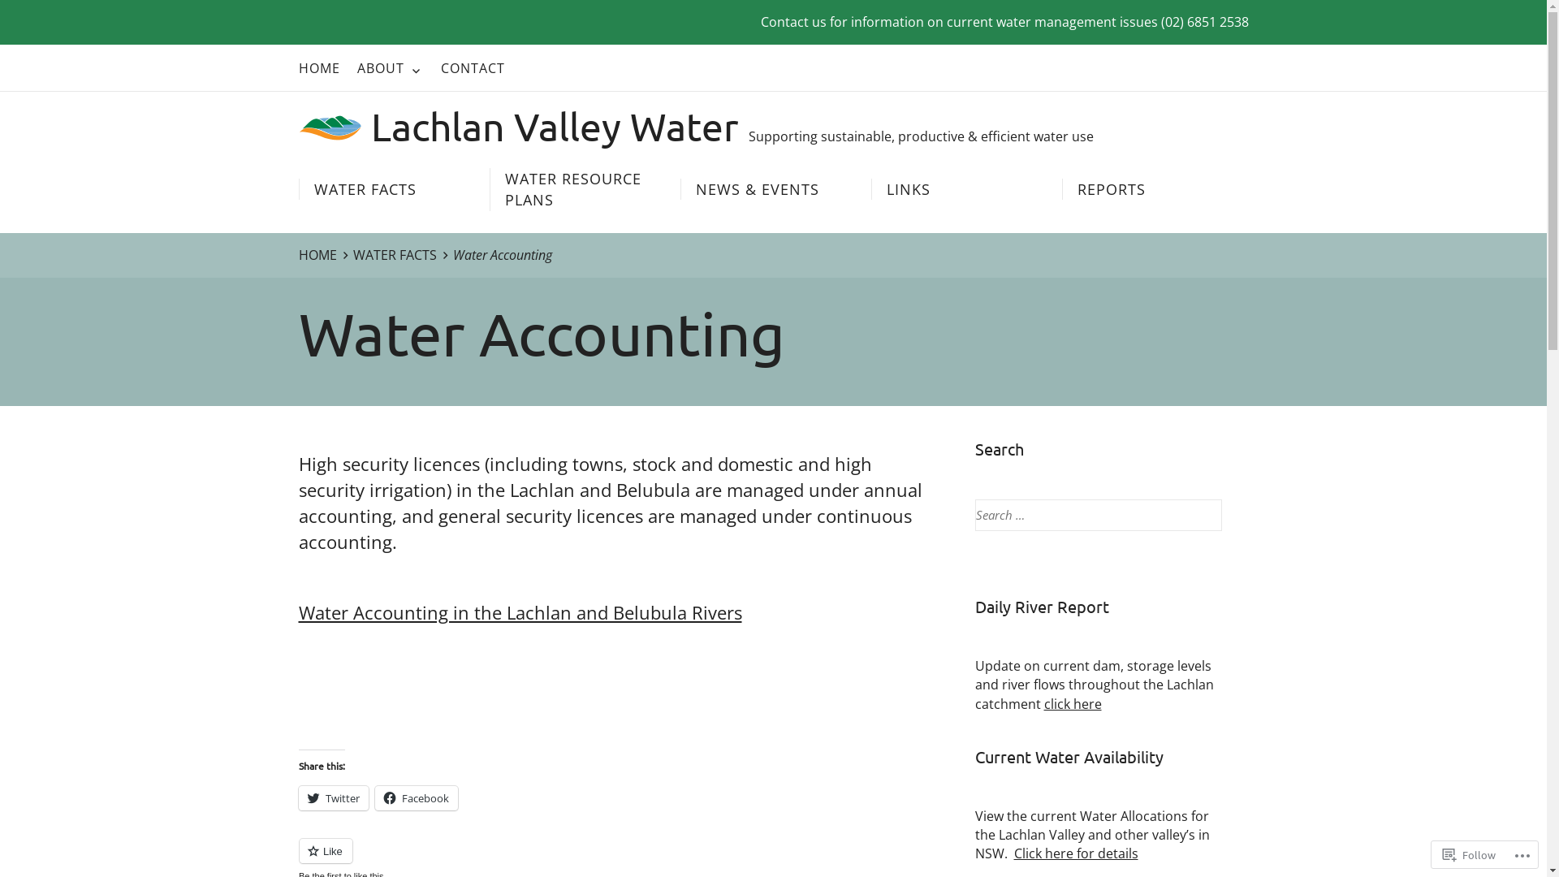 The width and height of the screenshot is (1559, 877). Describe the element at coordinates (1470, 854) in the screenshot. I see `Follow` at that location.